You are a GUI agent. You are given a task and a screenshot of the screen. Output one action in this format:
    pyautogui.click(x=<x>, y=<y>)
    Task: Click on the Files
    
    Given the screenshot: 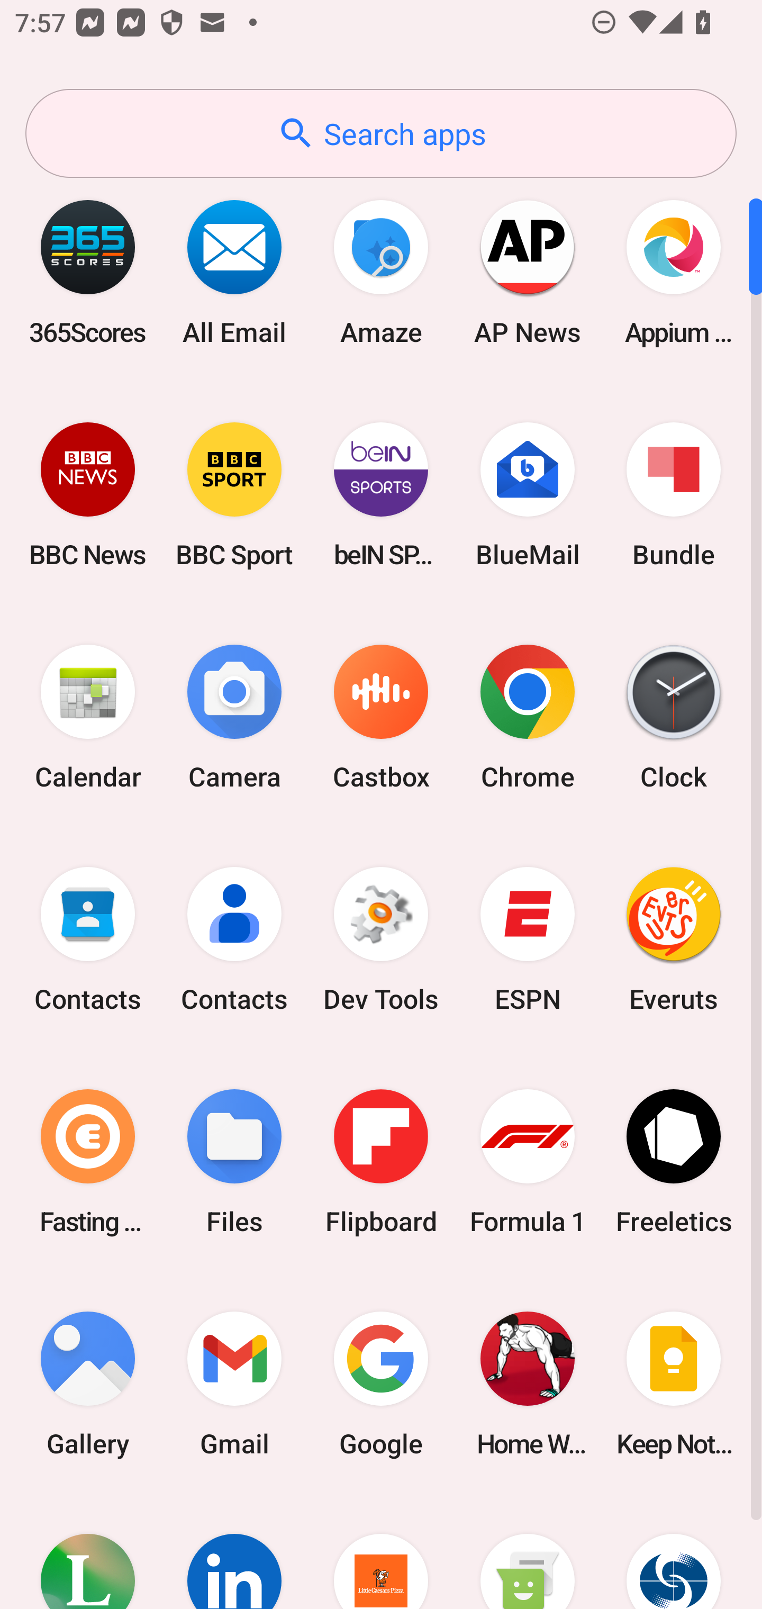 What is the action you would take?
    pyautogui.click(x=234, y=1161)
    